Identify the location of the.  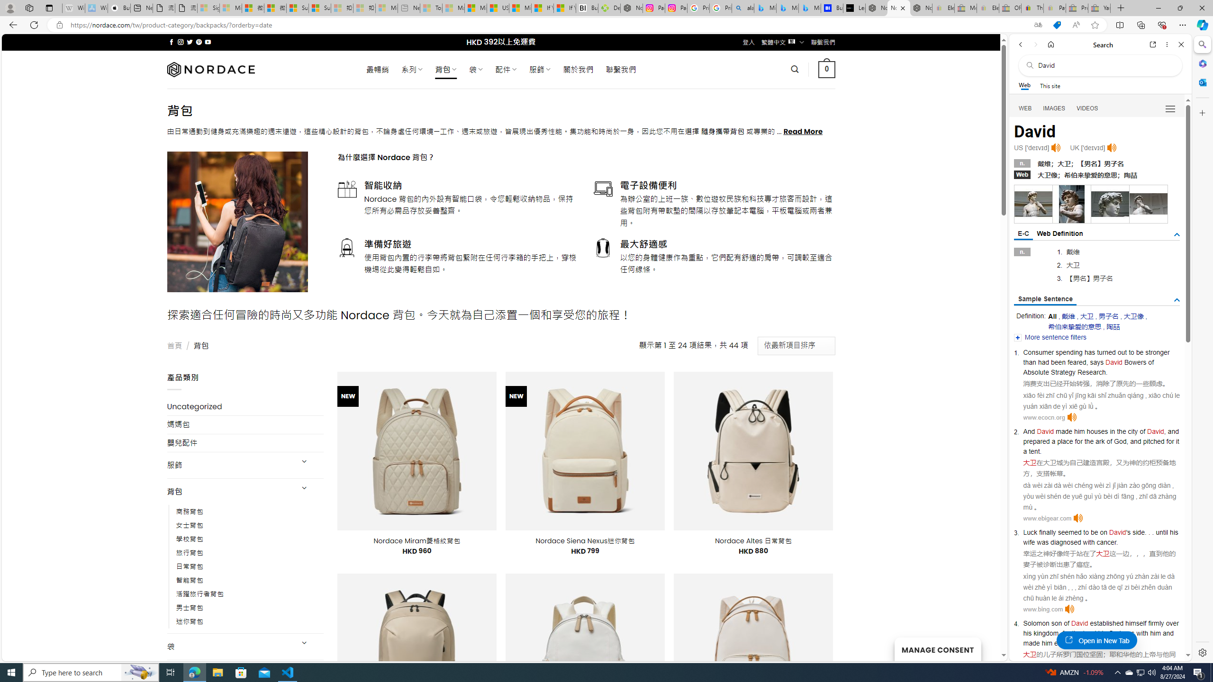
(1077, 633).